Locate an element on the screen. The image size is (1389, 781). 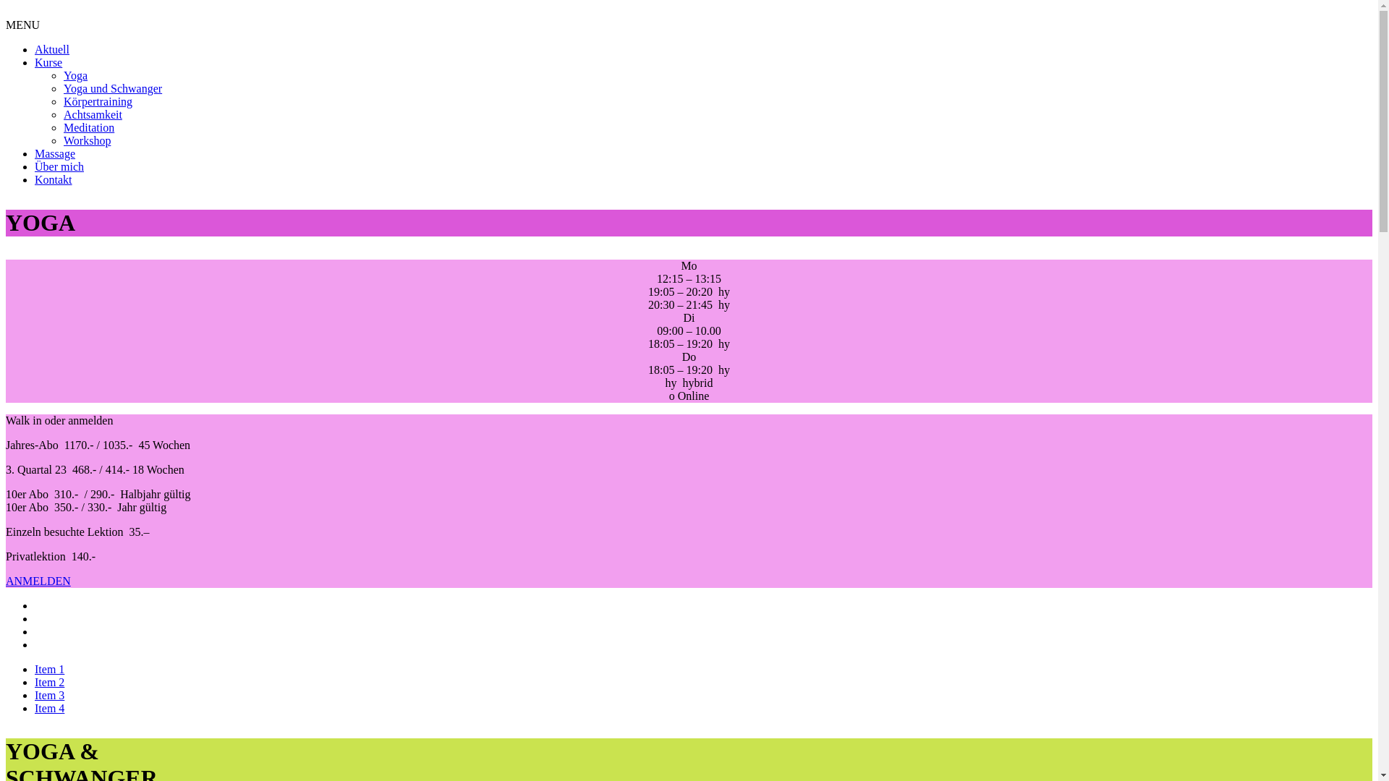
Kontakt is located at coordinates (54, 179).